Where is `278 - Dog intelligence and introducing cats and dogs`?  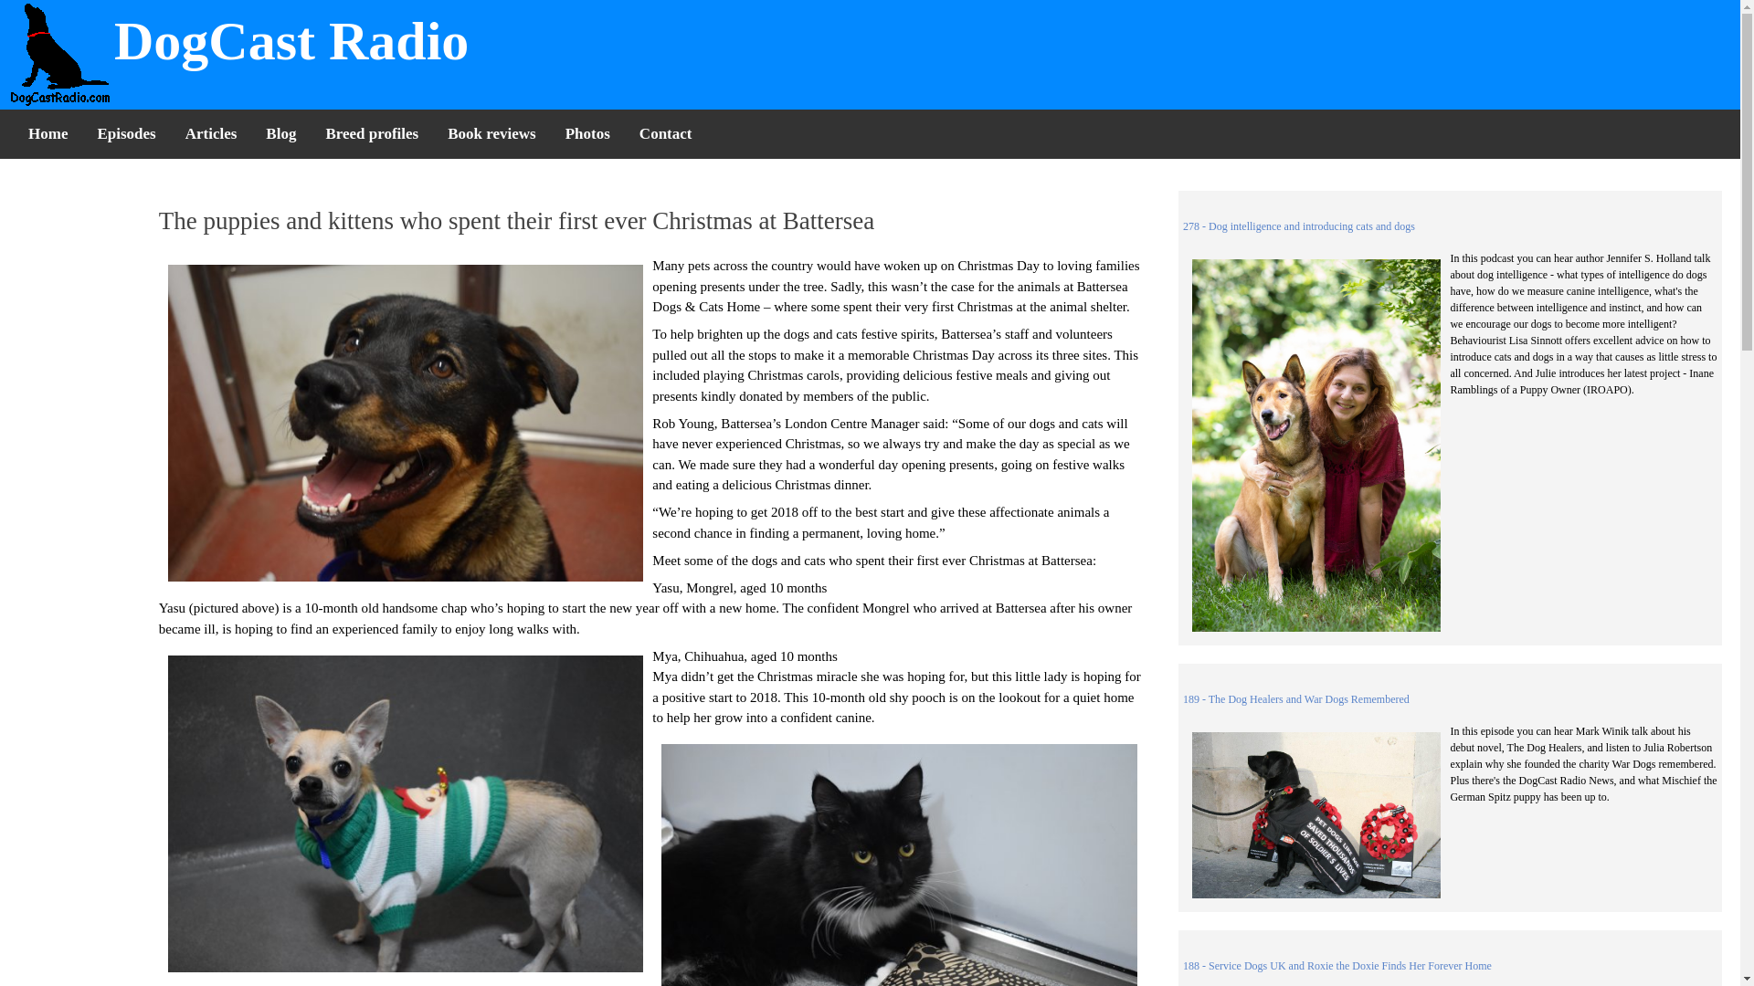 278 - Dog intelligence and introducing cats and dogs is located at coordinates (1299, 225).